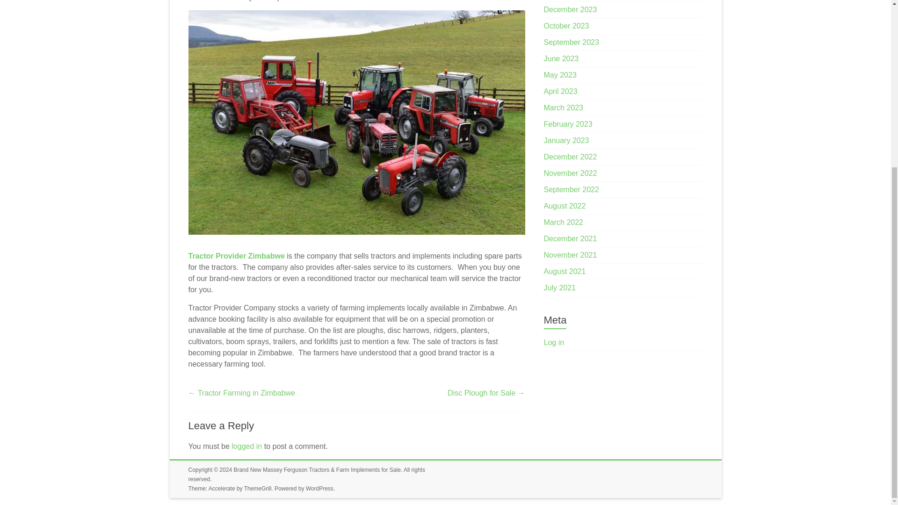 This screenshot has height=505, width=898. What do you see at coordinates (561, 58) in the screenshot?
I see `June 2023` at bounding box center [561, 58].